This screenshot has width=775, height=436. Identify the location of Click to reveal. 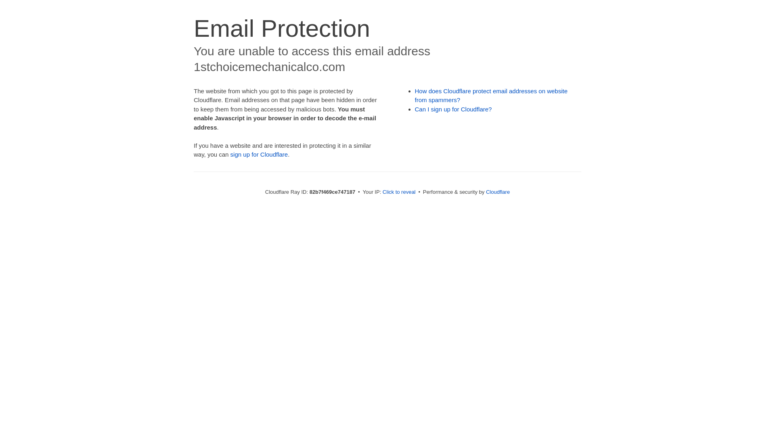
(399, 192).